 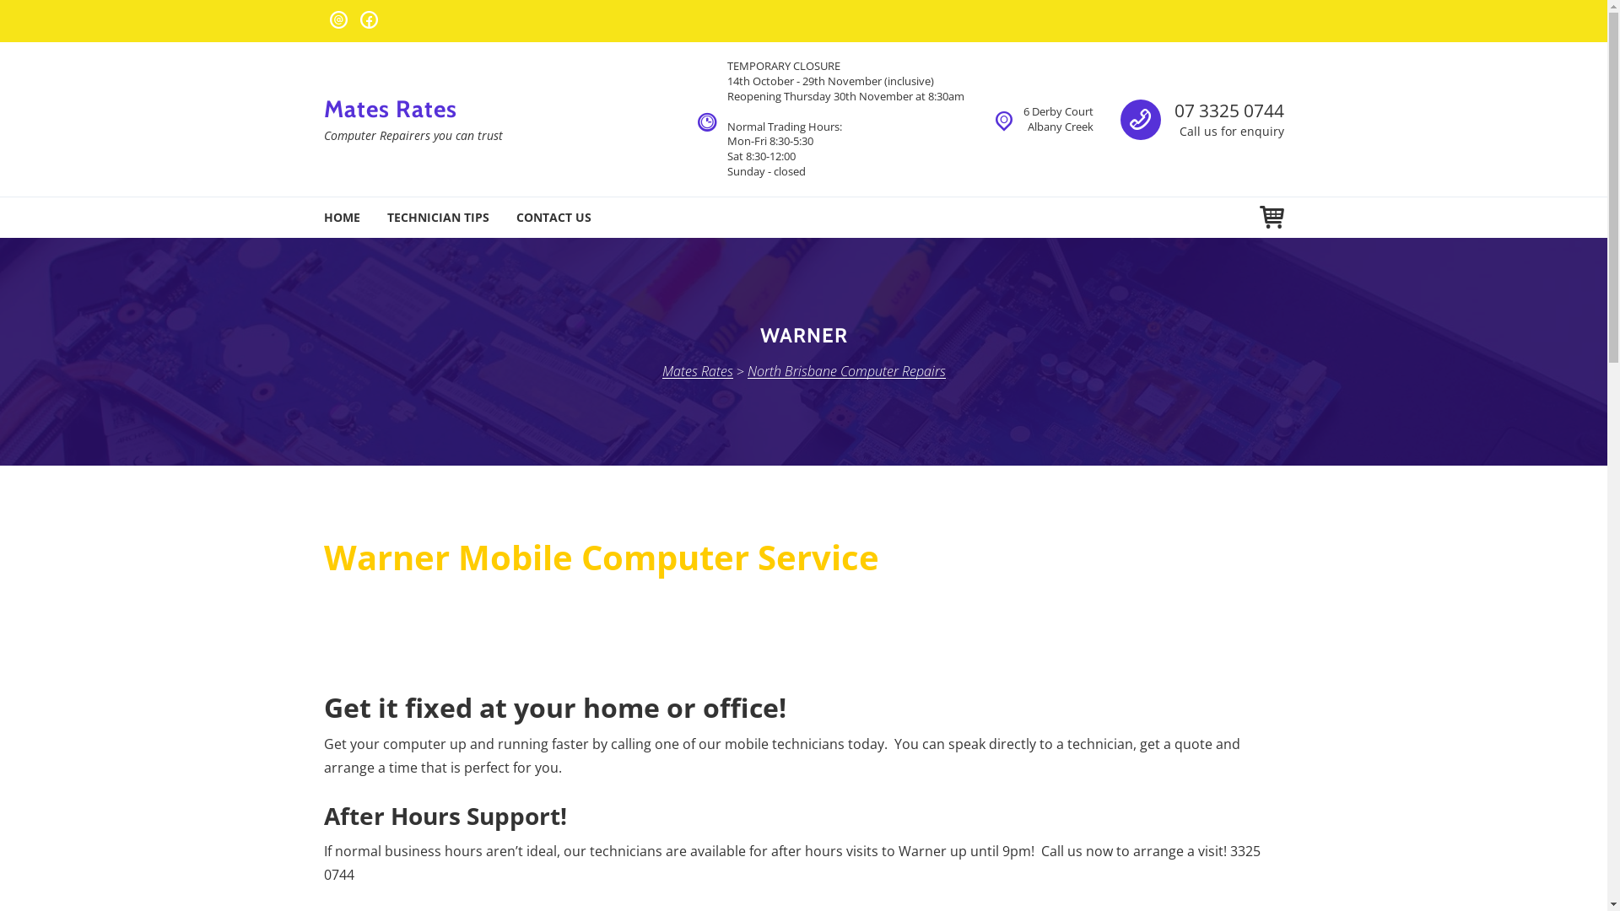 I want to click on 07 3325 0744, so click(x=1229, y=111).